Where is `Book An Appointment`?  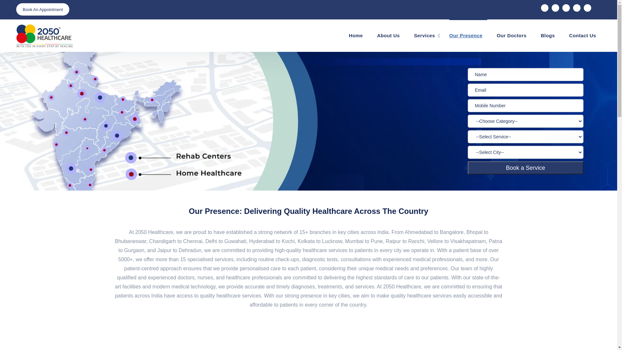 Book An Appointment is located at coordinates (43, 9).